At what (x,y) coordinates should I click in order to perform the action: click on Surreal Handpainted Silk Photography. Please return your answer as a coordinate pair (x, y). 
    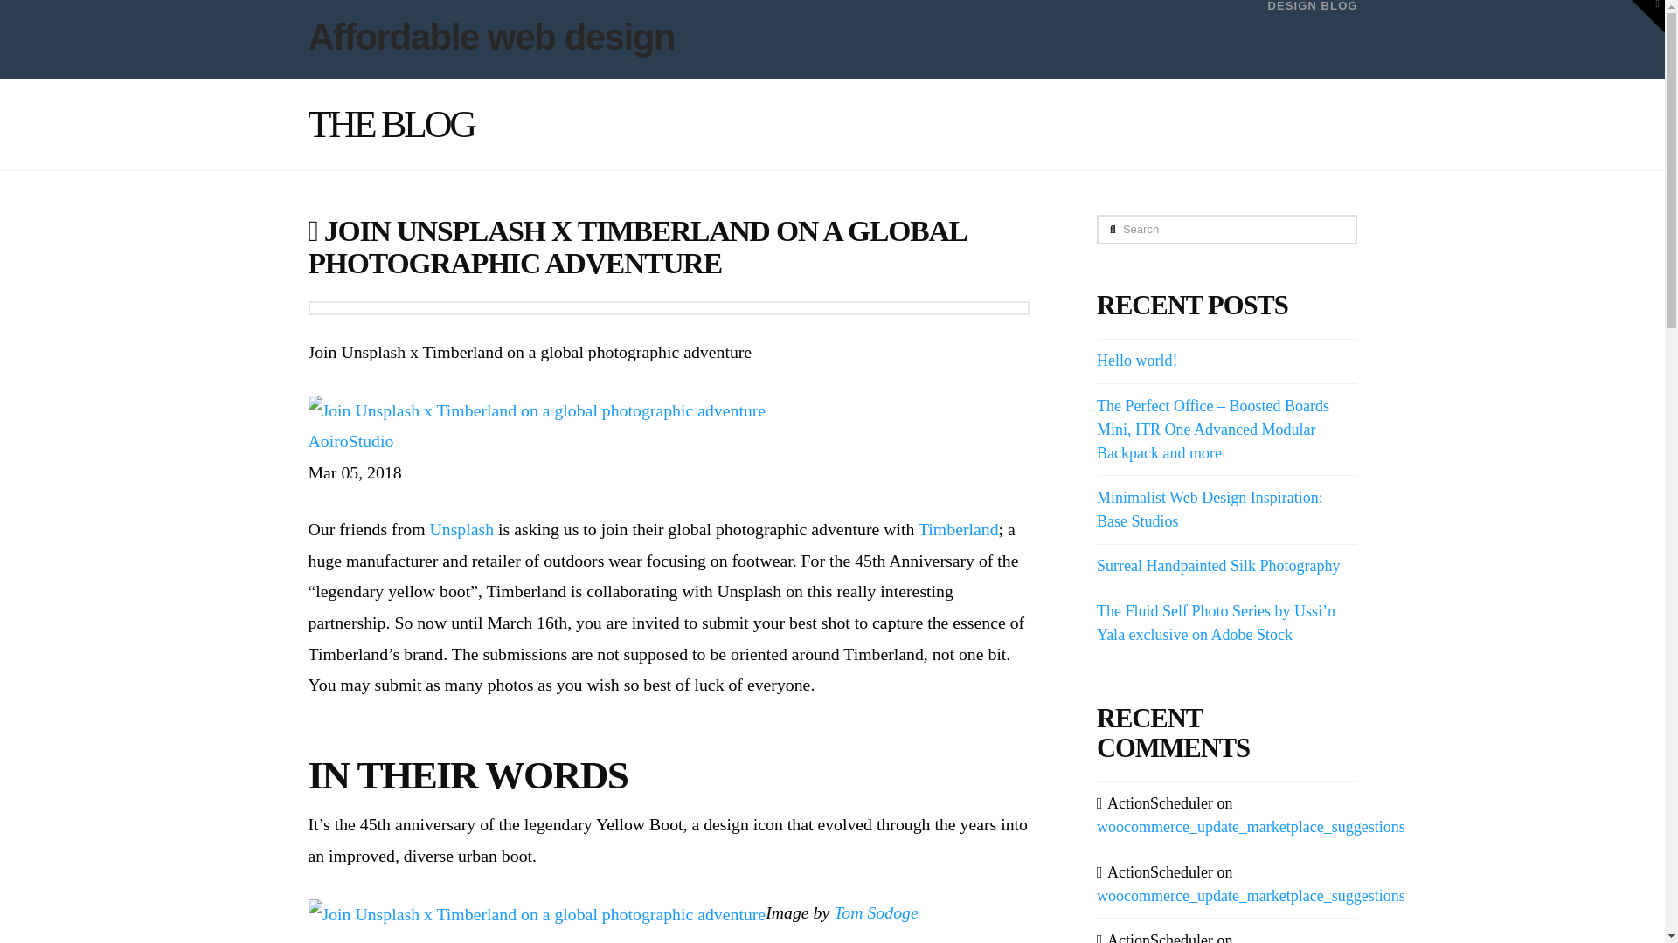
    Looking at the image, I should click on (1218, 566).